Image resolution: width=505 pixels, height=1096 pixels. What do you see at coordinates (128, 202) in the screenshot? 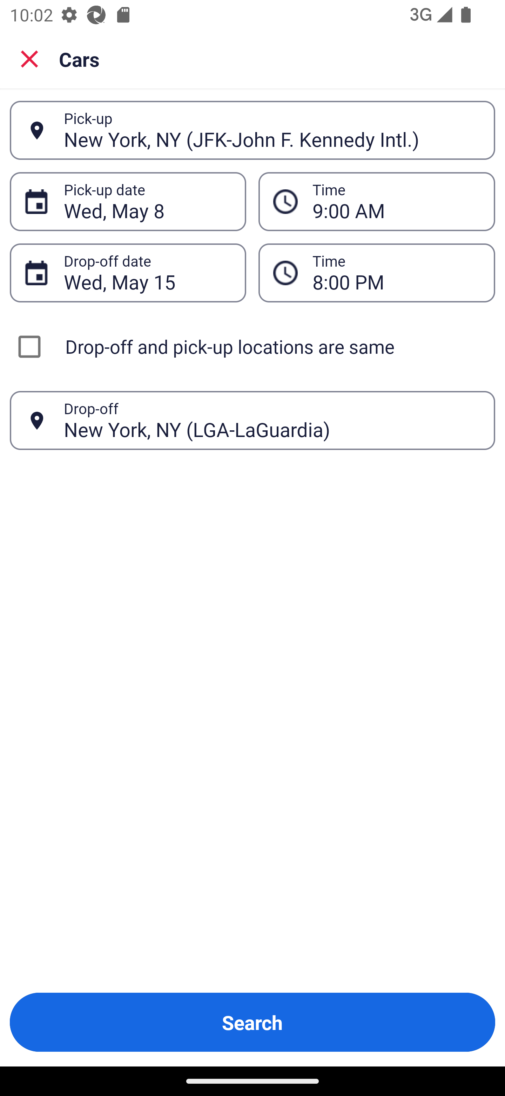
I see `Wed, May 8 Pick-up date` at bounding box center [128, 202].